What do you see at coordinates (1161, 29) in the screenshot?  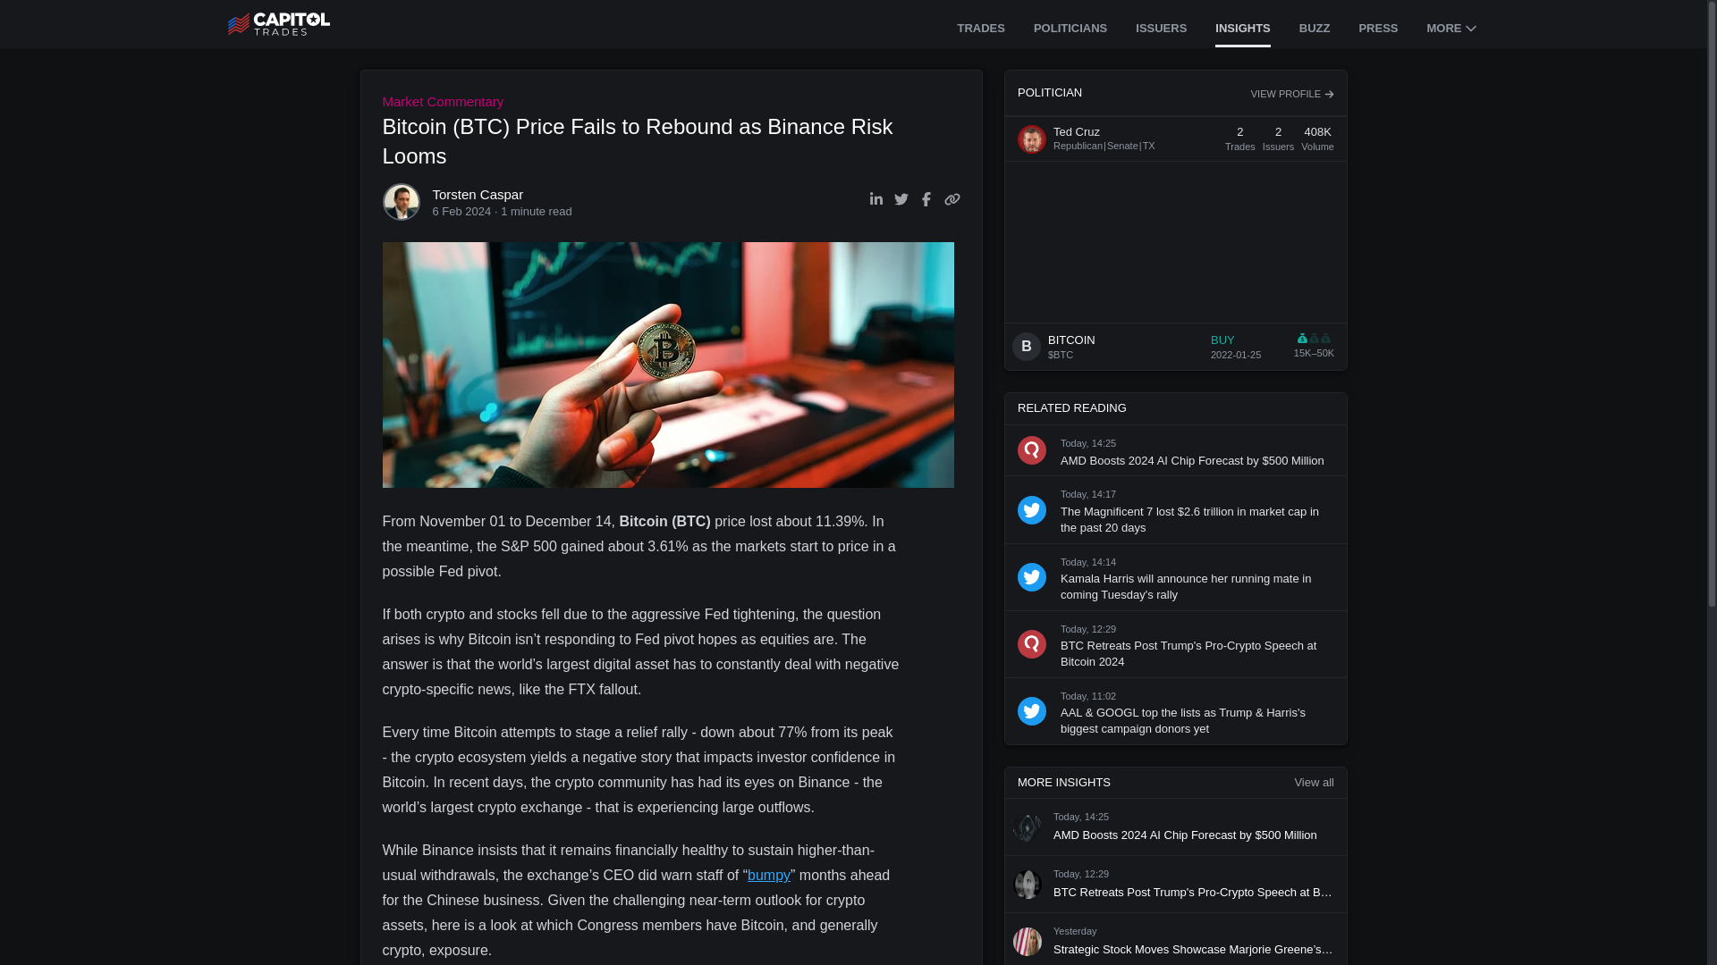 I see `ISSUERS` at bounding box center [1161, 29].